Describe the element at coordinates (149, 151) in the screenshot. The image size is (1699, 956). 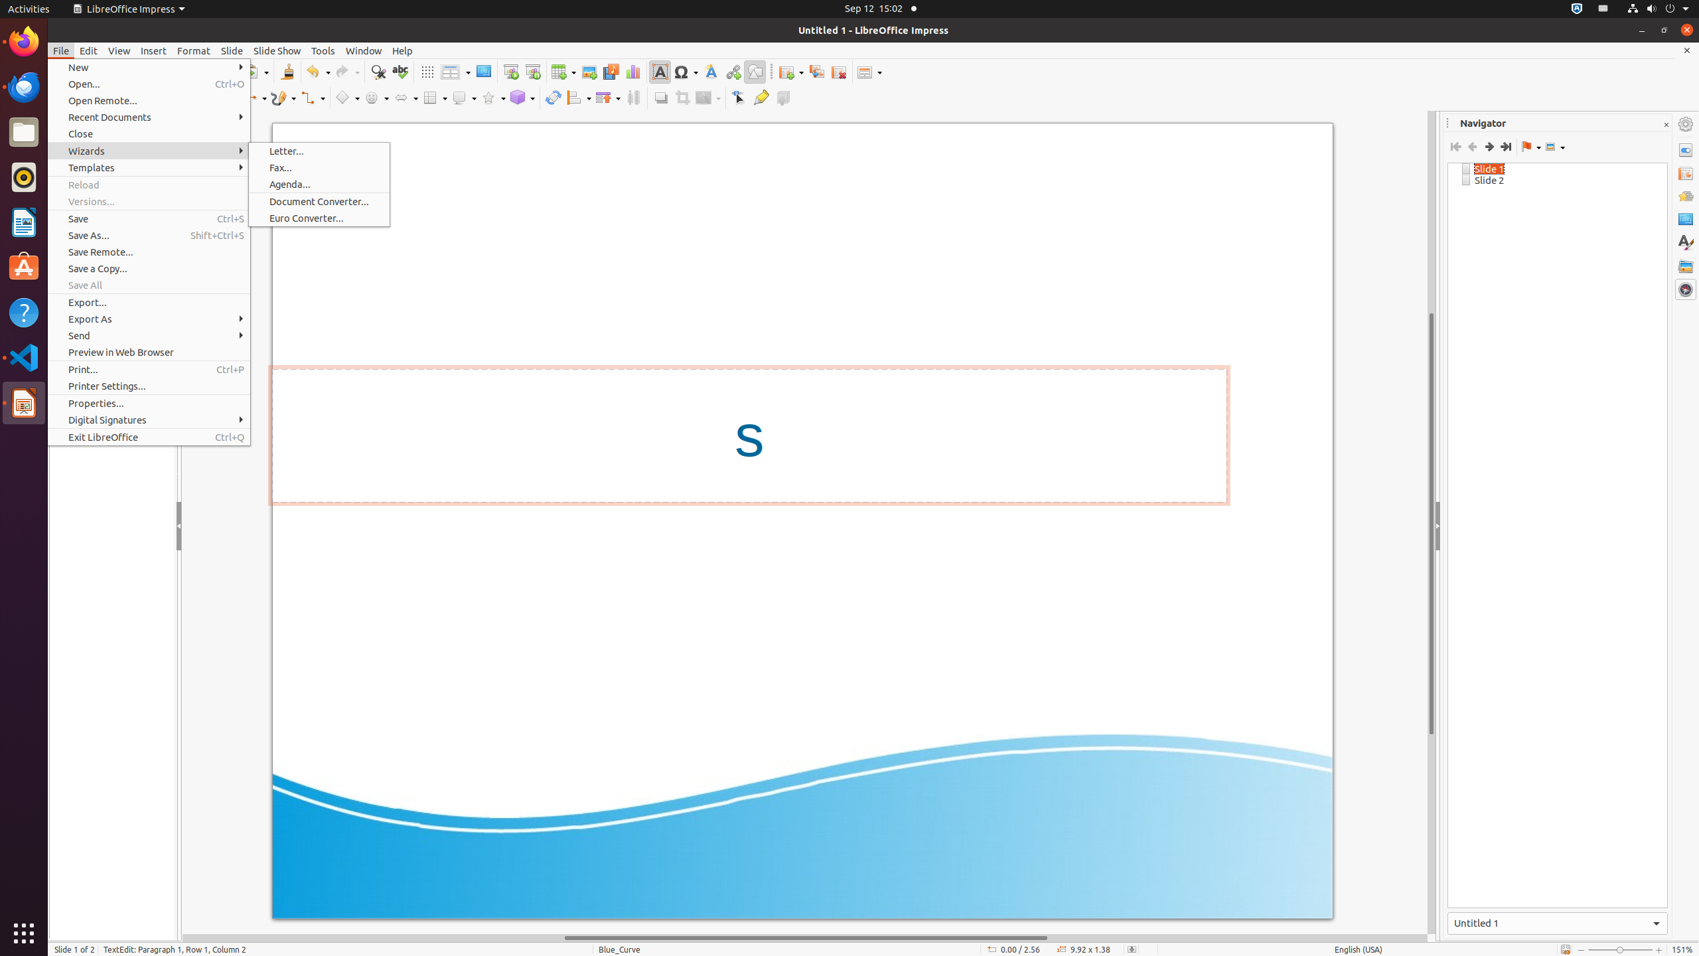
I see `Wizards` at that location.